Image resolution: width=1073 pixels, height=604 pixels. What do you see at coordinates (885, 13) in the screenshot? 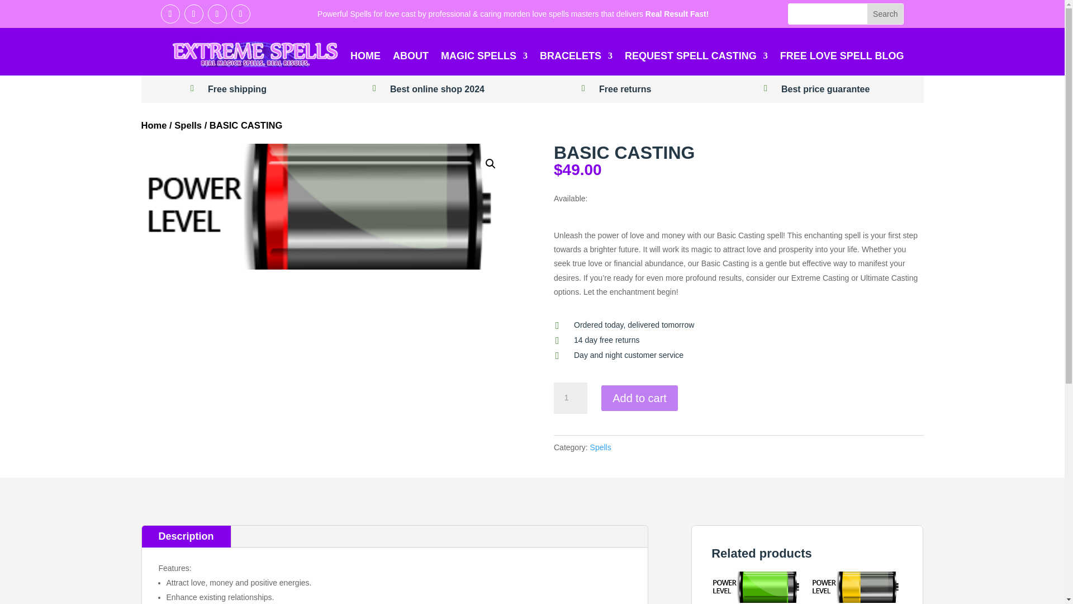
I see `Search` at bounding box center [885, 13].